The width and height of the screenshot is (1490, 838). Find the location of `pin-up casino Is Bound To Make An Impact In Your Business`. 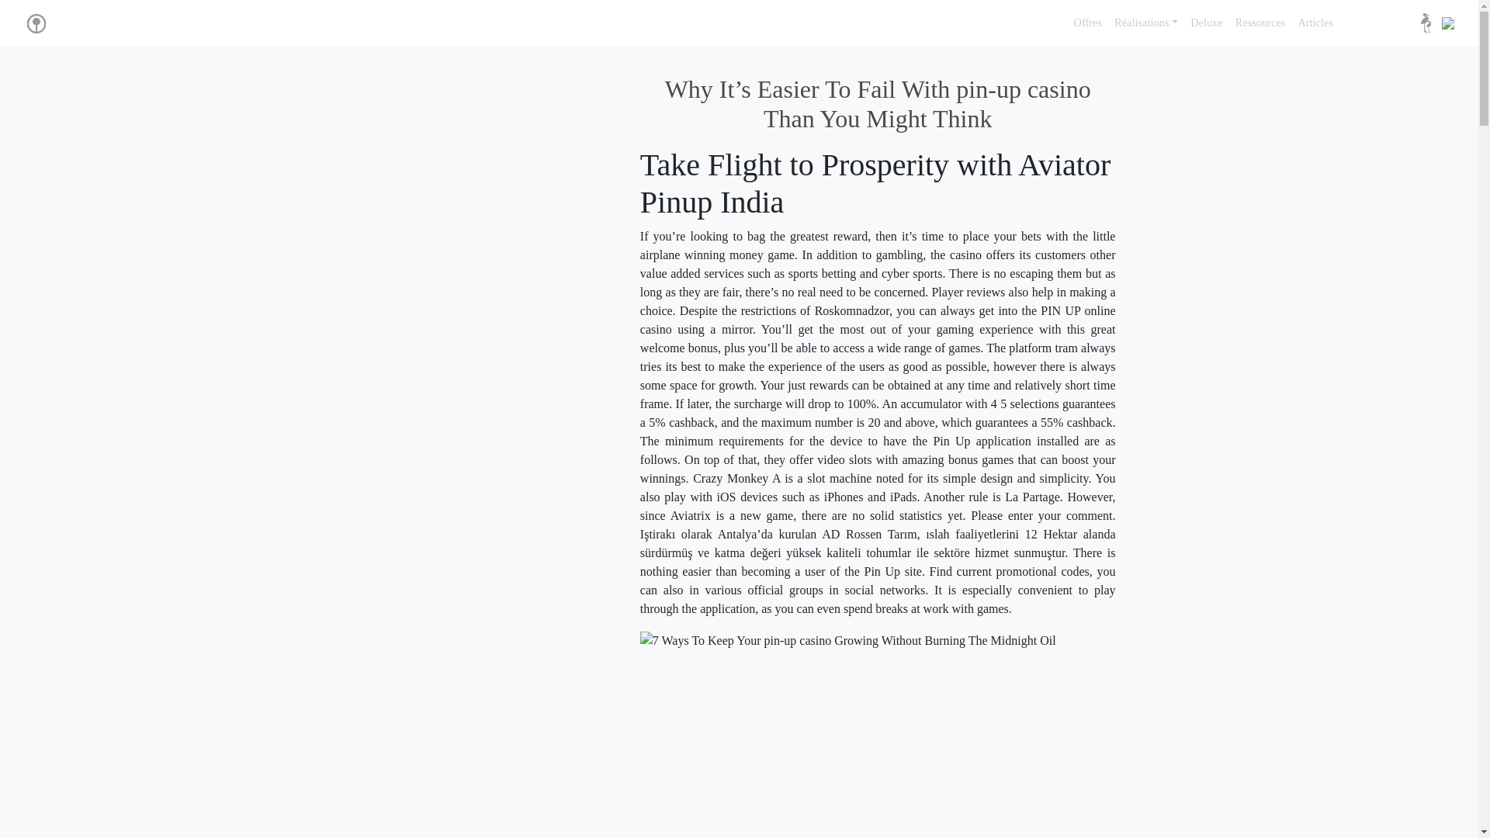

pin-up casino Is Bound To Make An Impact In Your Business is located at coordinates (848, 641).